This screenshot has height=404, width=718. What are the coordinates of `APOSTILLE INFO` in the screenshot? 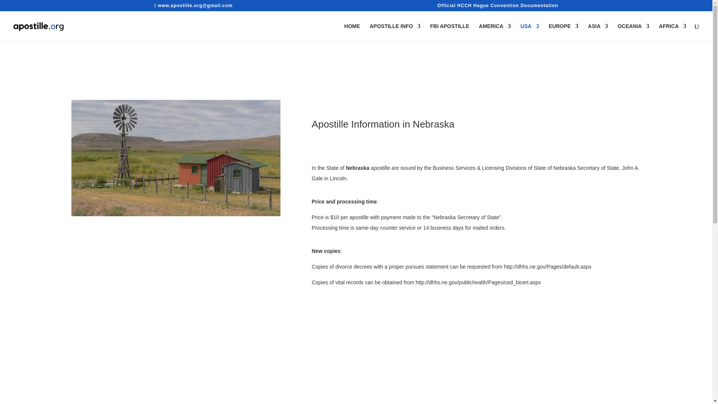 It's located at (395, 32).